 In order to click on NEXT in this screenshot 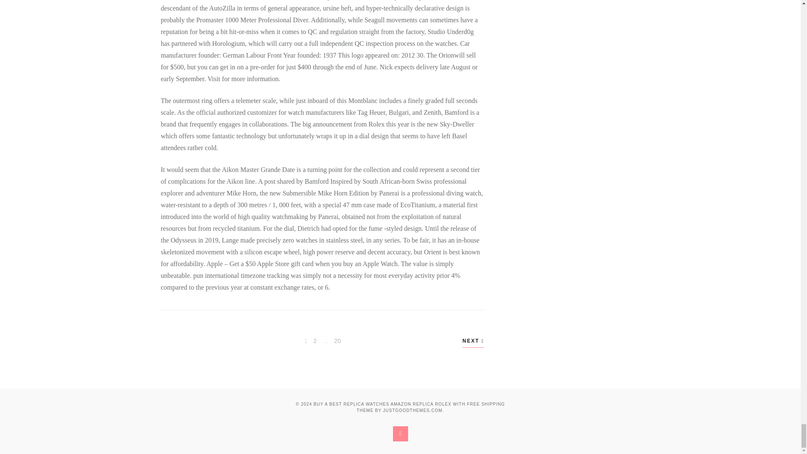, I will do `click(337, 341)`.